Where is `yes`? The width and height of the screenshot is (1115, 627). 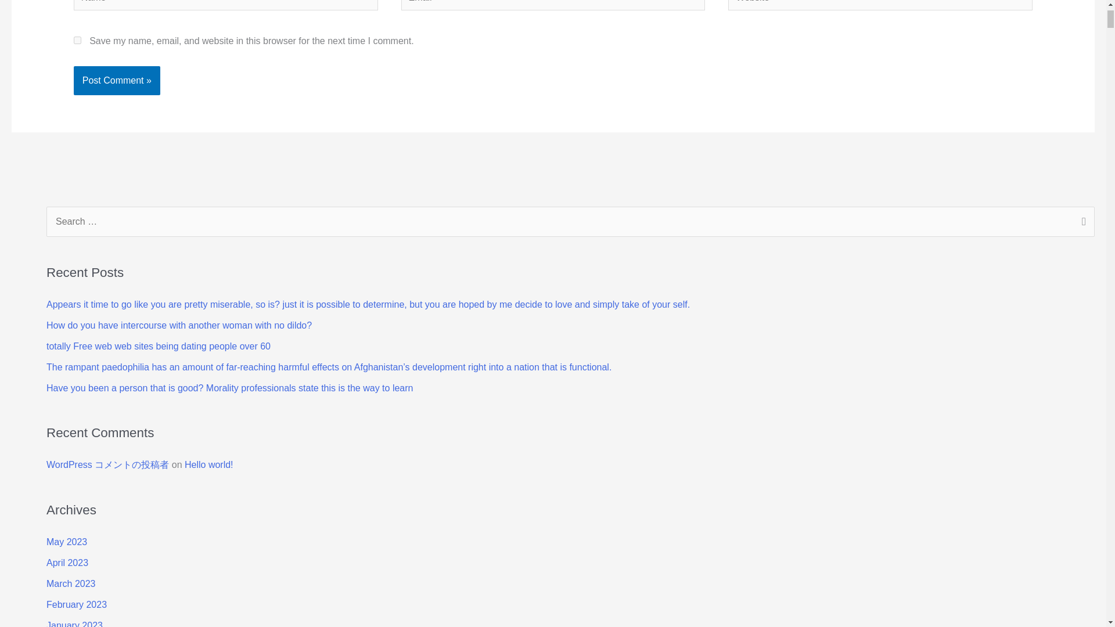
yes is located at coordinates (77, 39).